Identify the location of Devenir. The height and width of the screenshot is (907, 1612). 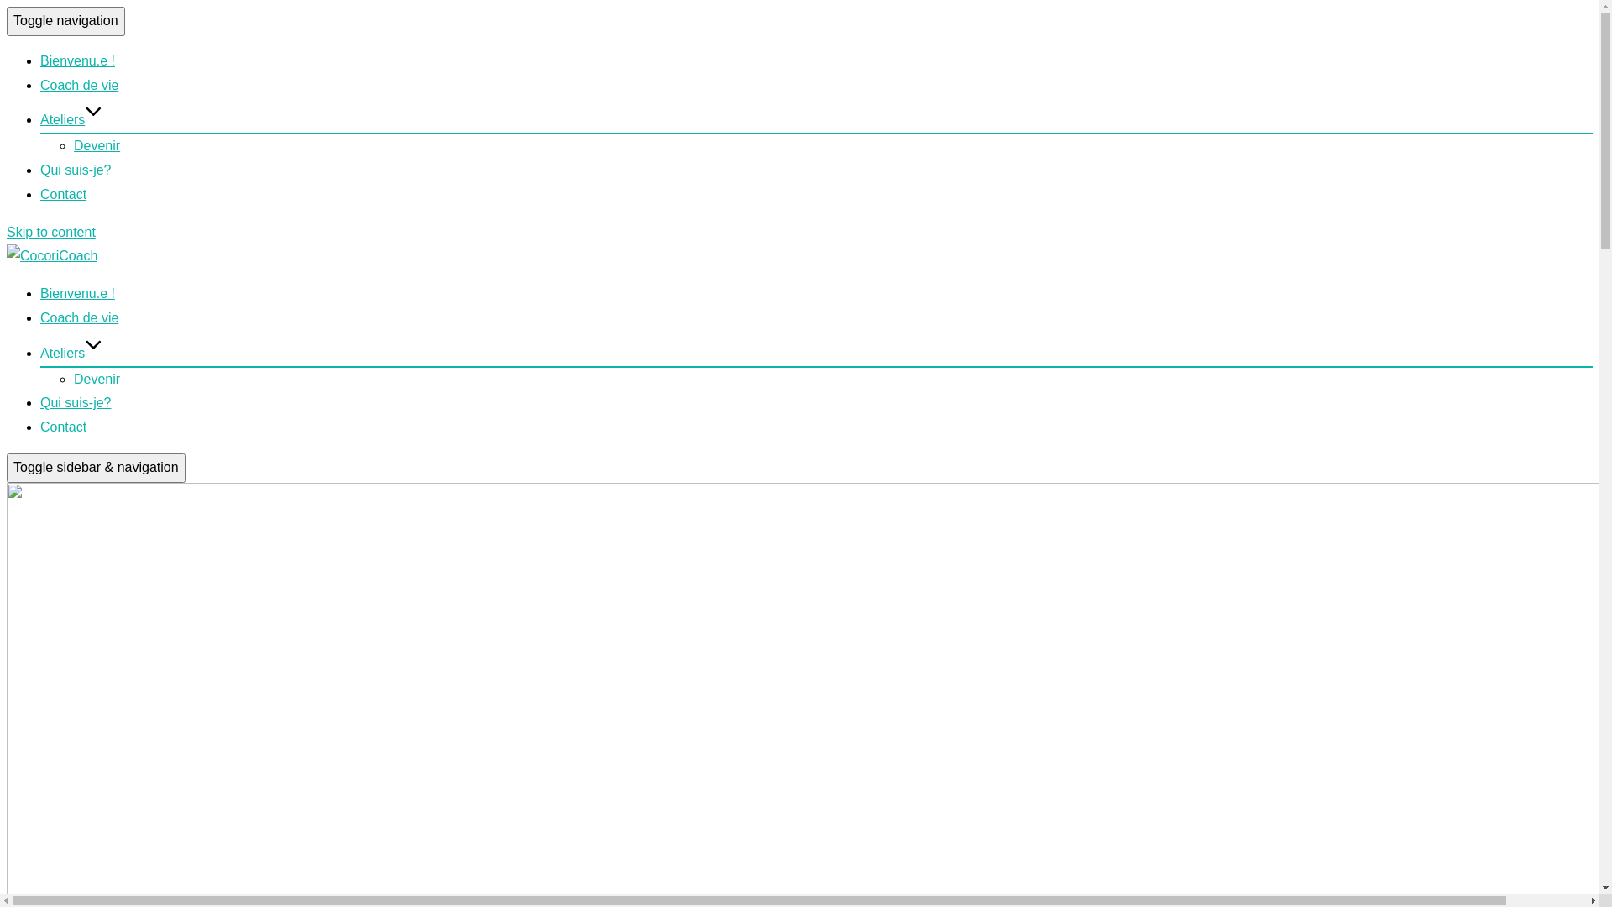
(97, 146).